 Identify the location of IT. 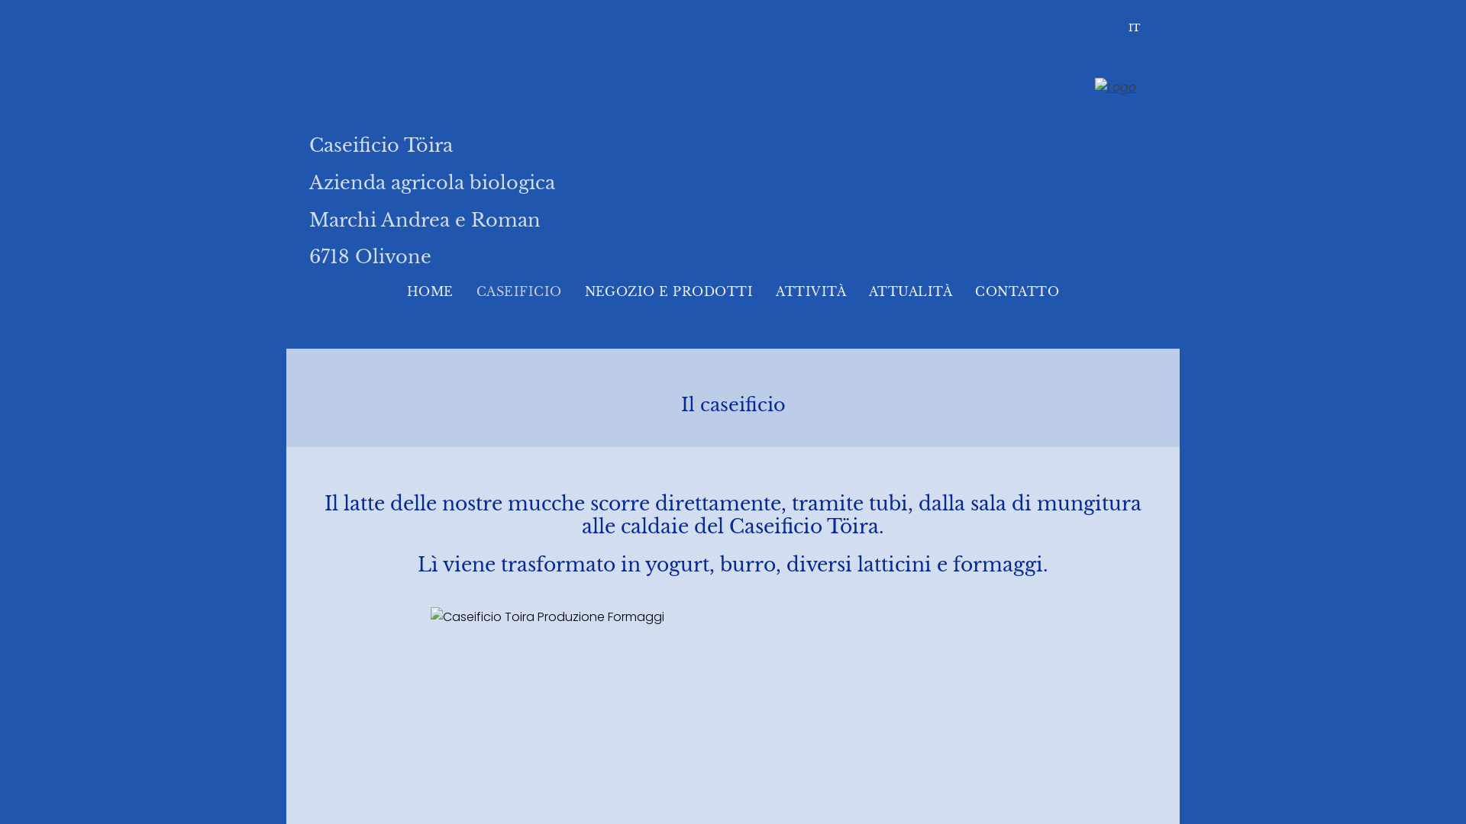
(1139, 27).